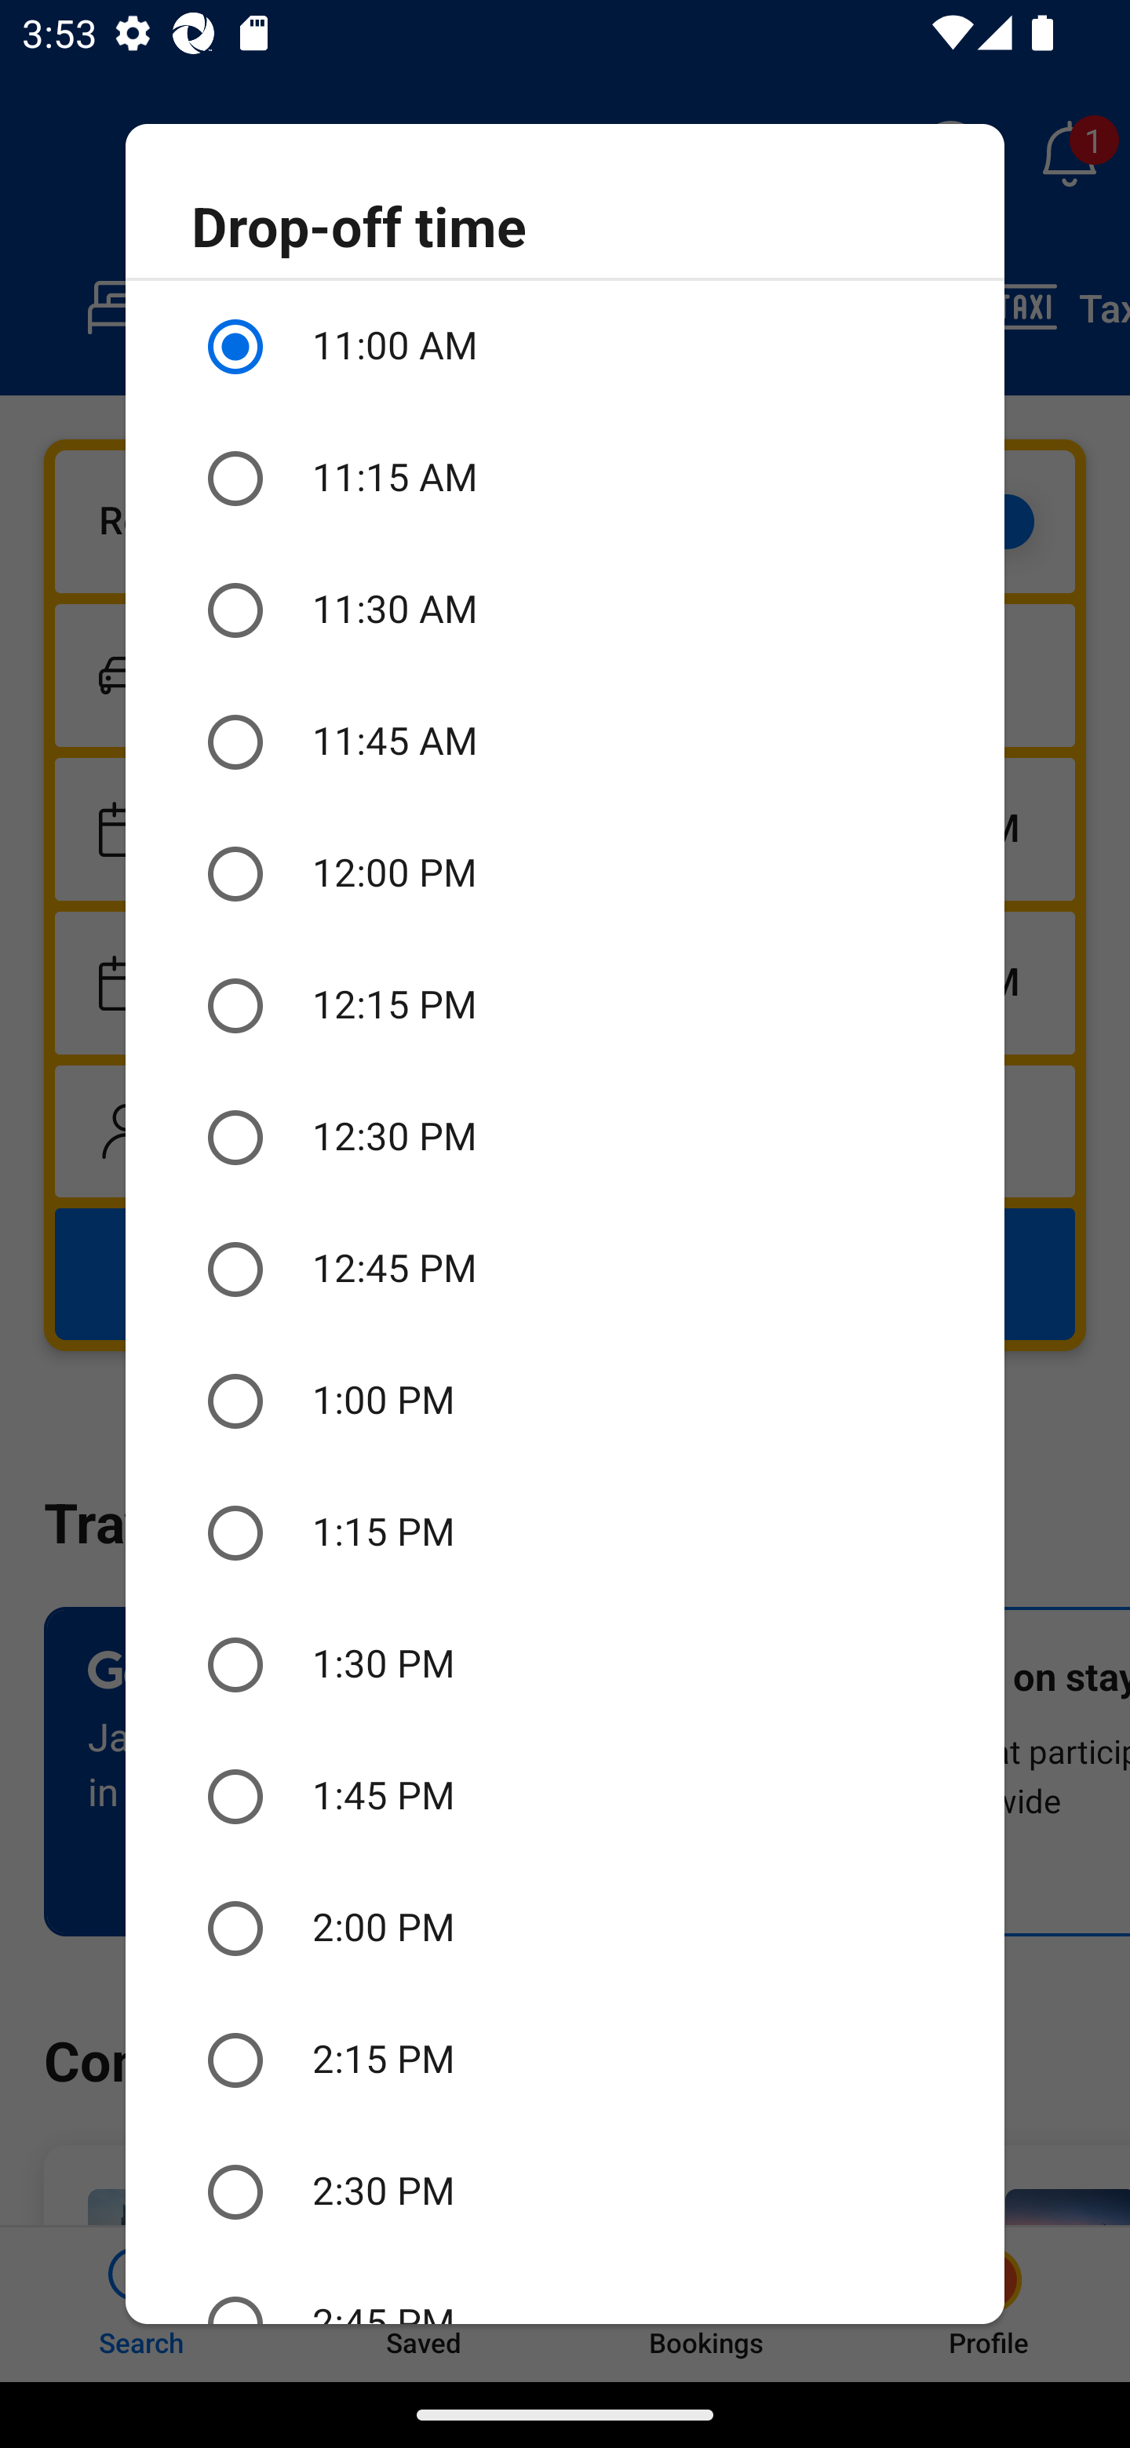 This screenshot has height=2448, width=1130. I want to click on 11:45 AM, so click(565, 741).